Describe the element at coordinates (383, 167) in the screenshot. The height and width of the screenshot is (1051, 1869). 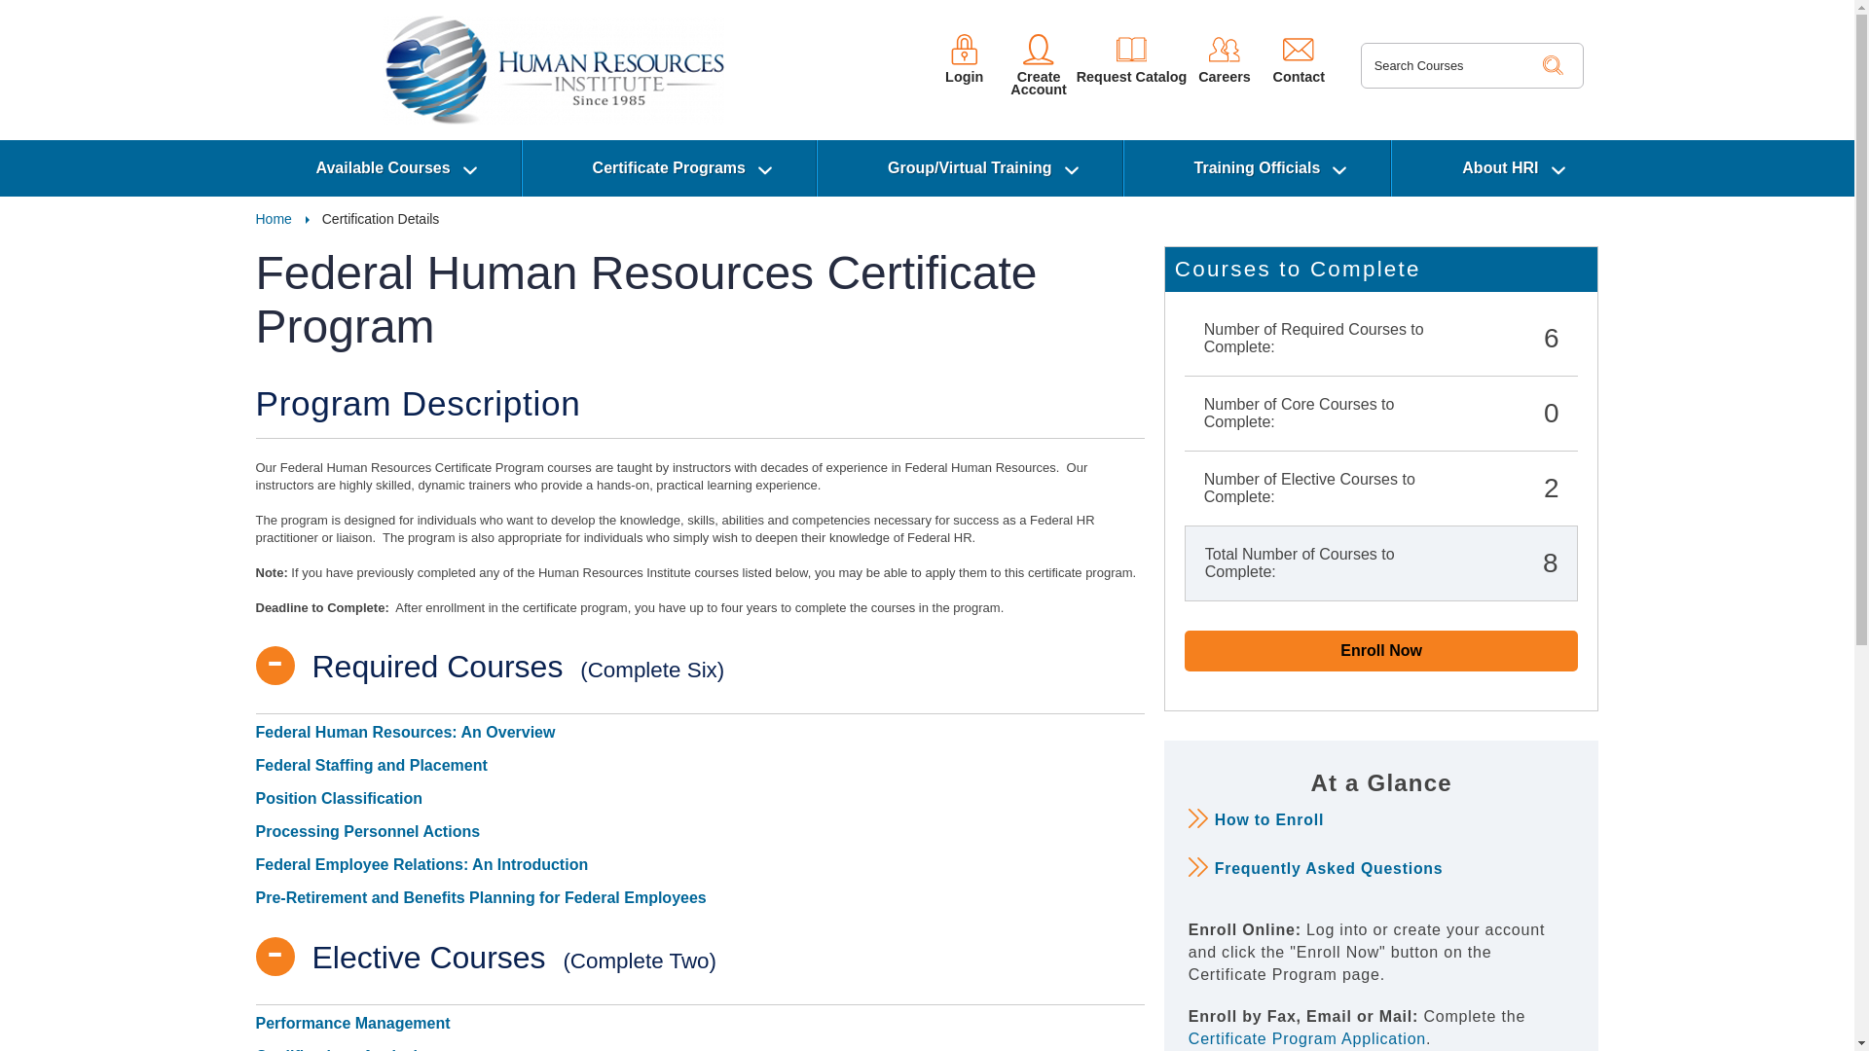
I see `Available Courses` at that location.